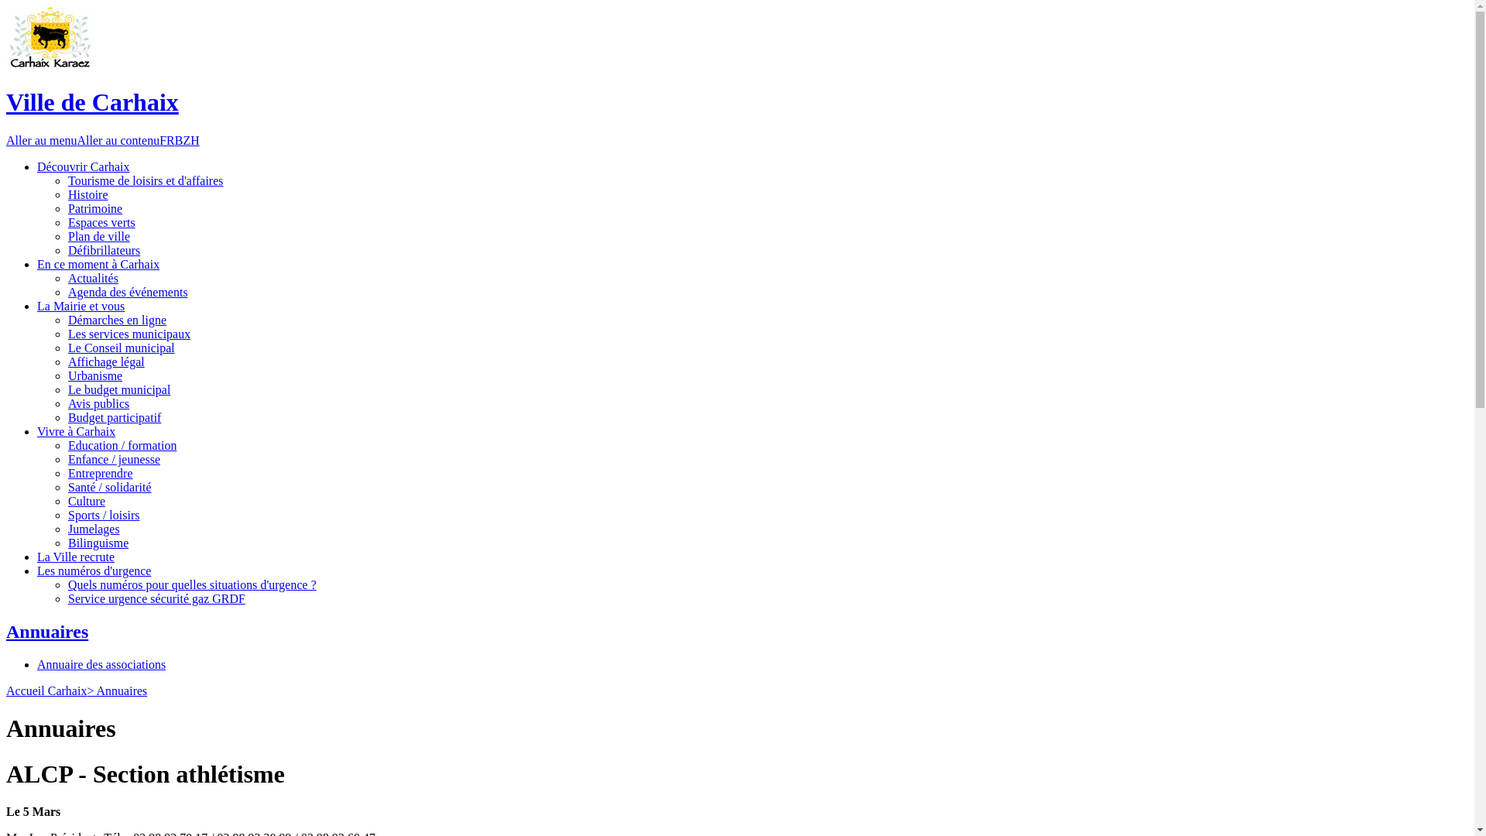 The width and height of the screenshot is (1486, 836). What do you see at coordinates (99, 237) in the screenshot?
I see `Plan de ville` at bounding box center [99, 237].